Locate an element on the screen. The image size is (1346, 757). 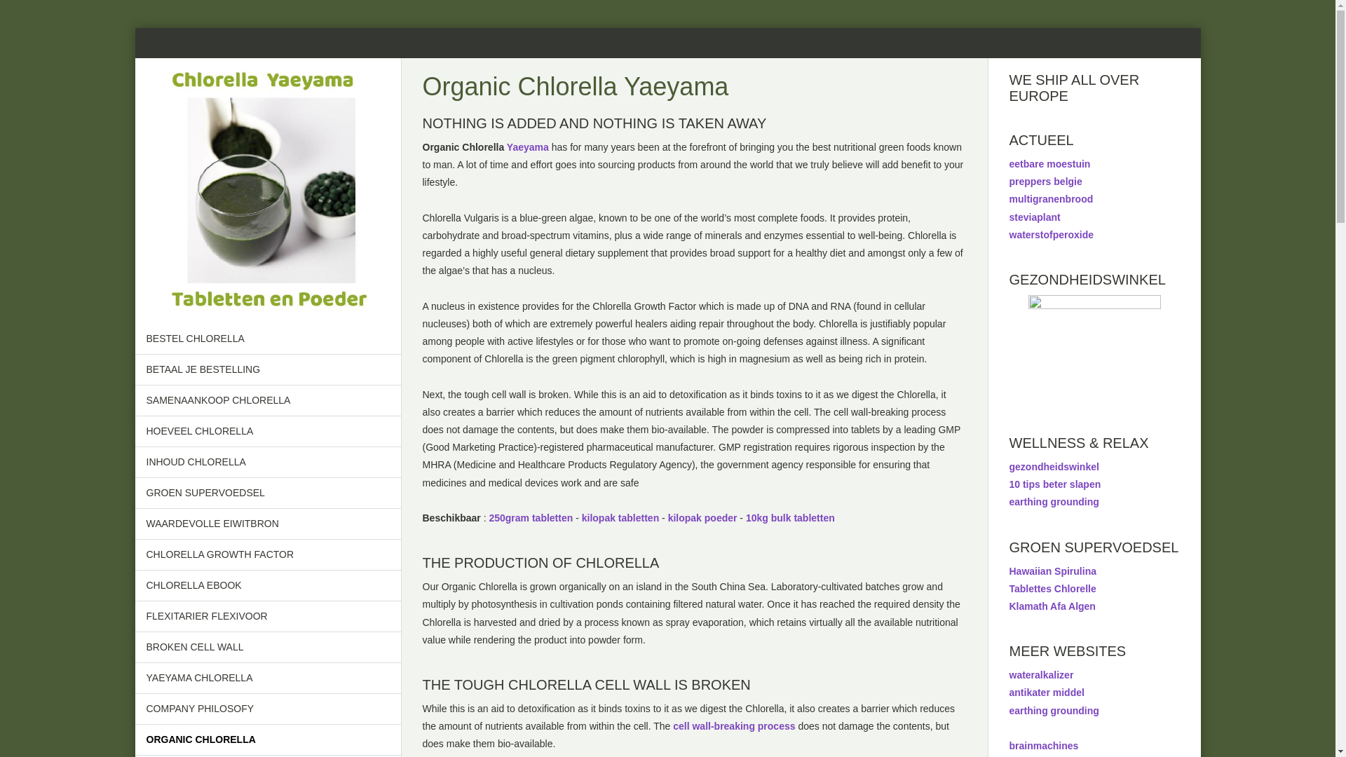
multigranenbrood is located at coordinates (1052, 199).